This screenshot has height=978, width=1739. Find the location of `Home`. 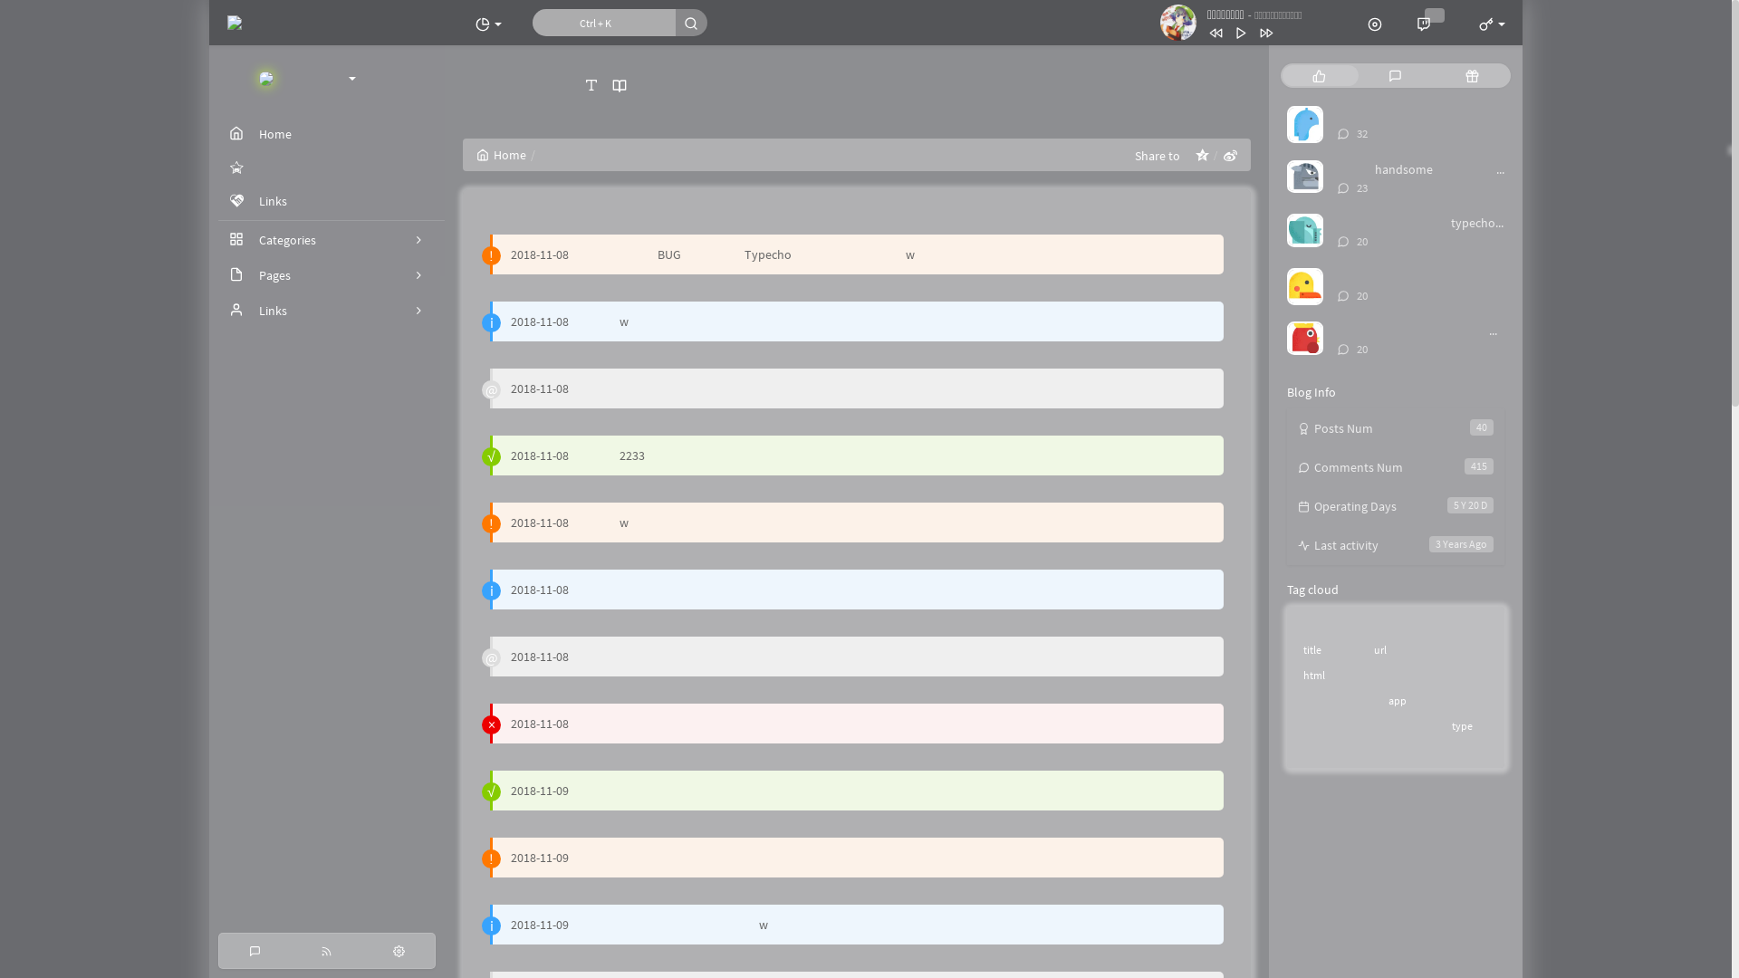

Home is located at coordinates (327, 134).